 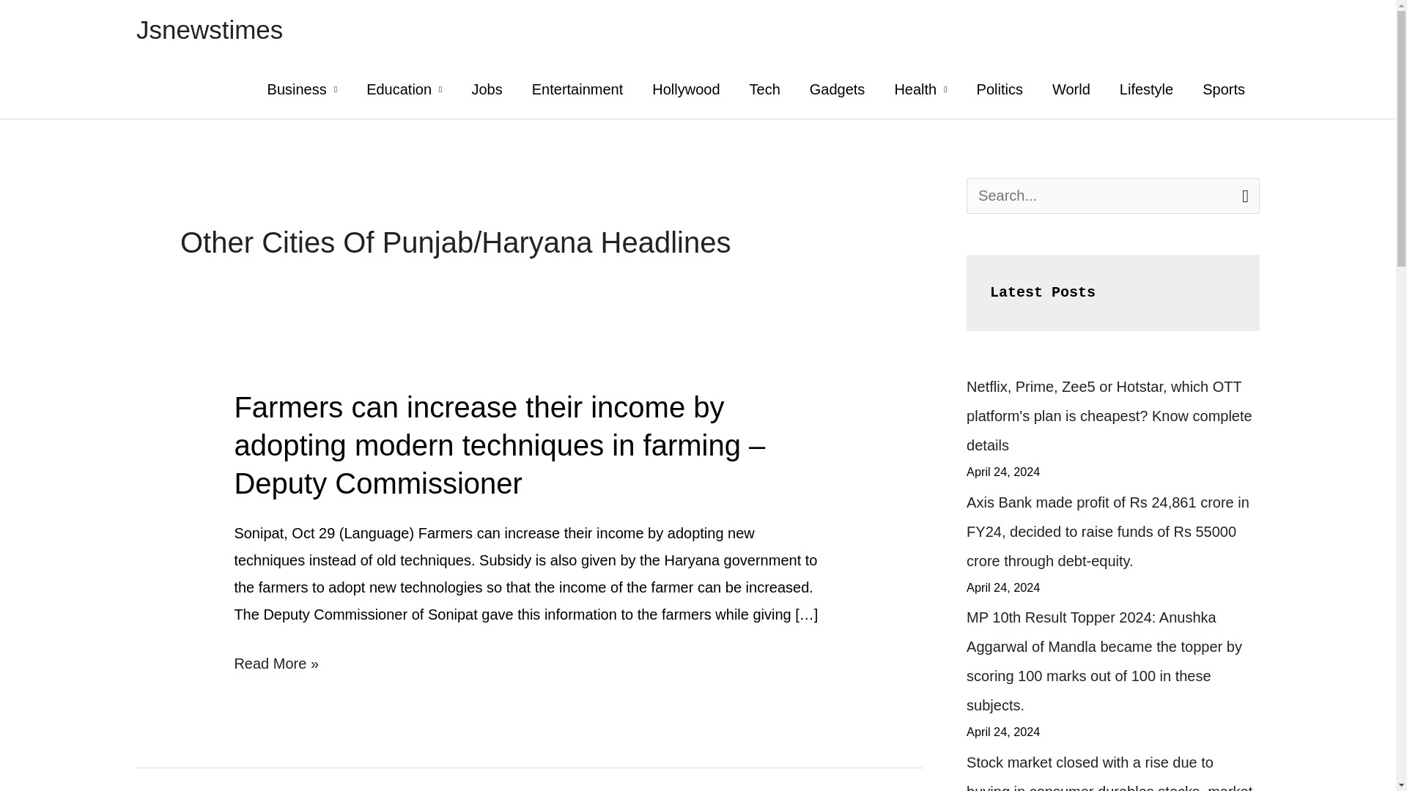 I want to click on Education, so click(x=404, y=89).